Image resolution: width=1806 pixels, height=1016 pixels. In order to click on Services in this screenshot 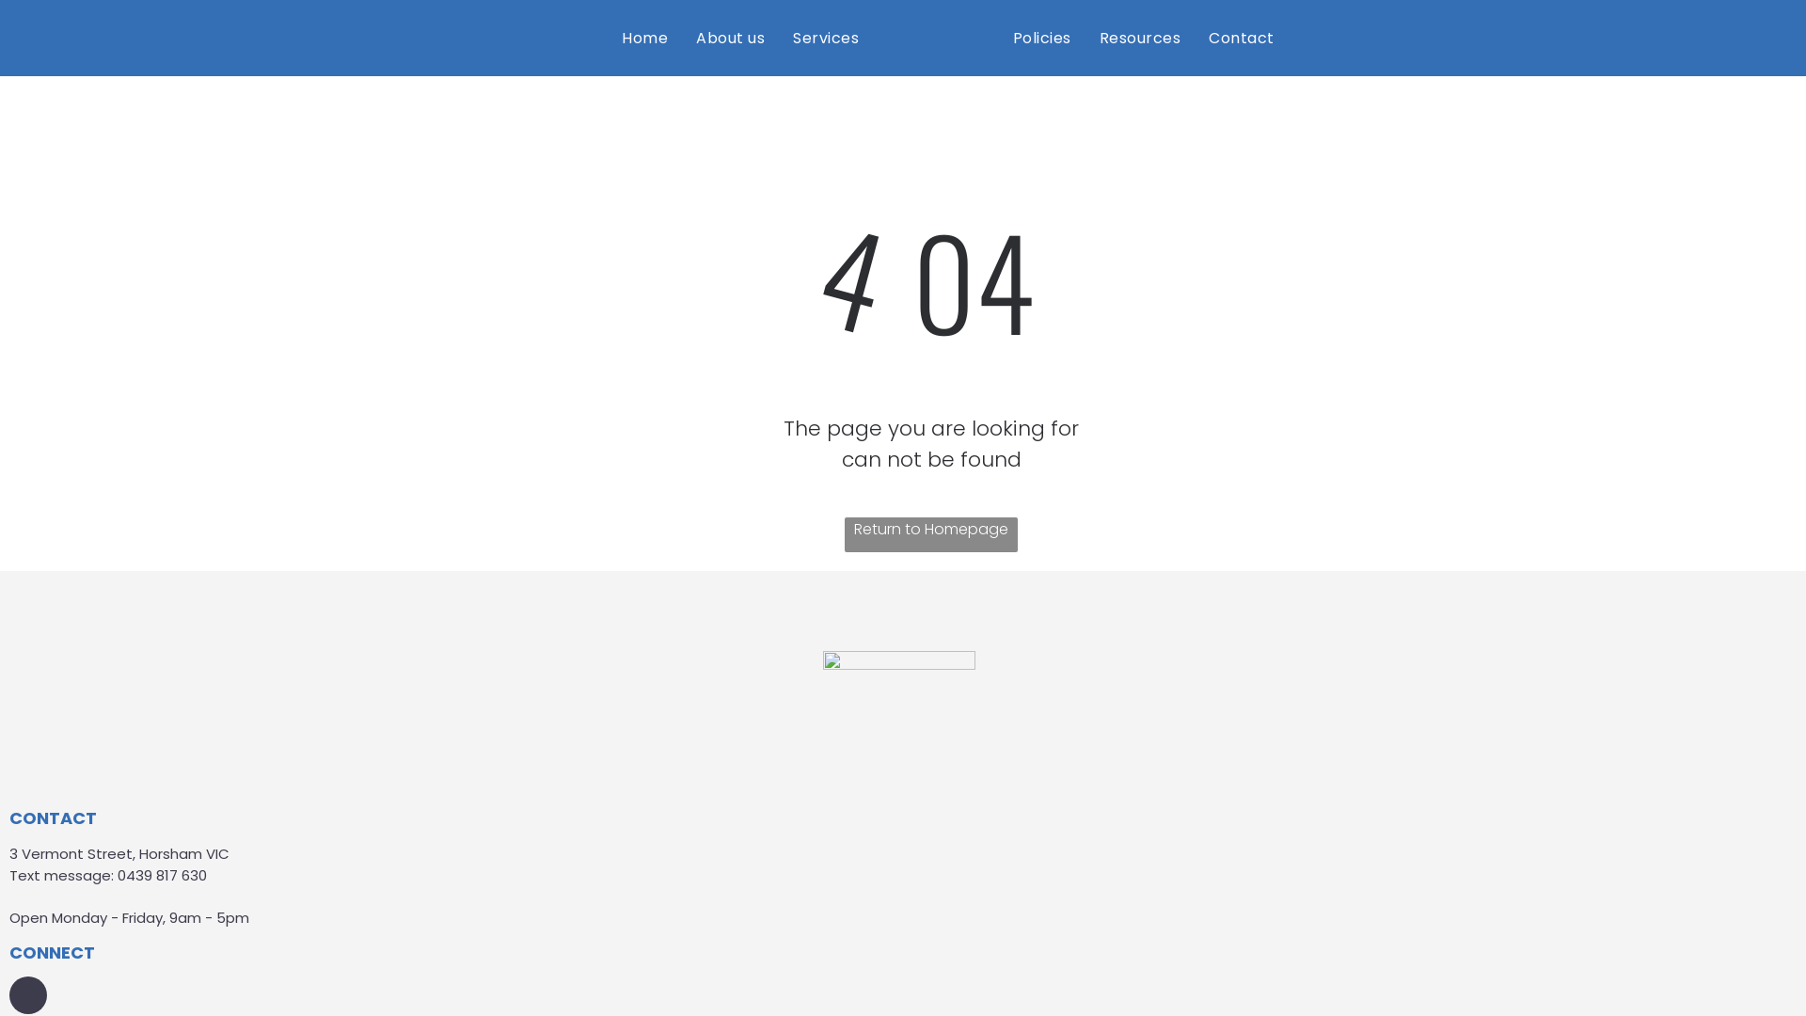, I will do `click(826, 38)`.